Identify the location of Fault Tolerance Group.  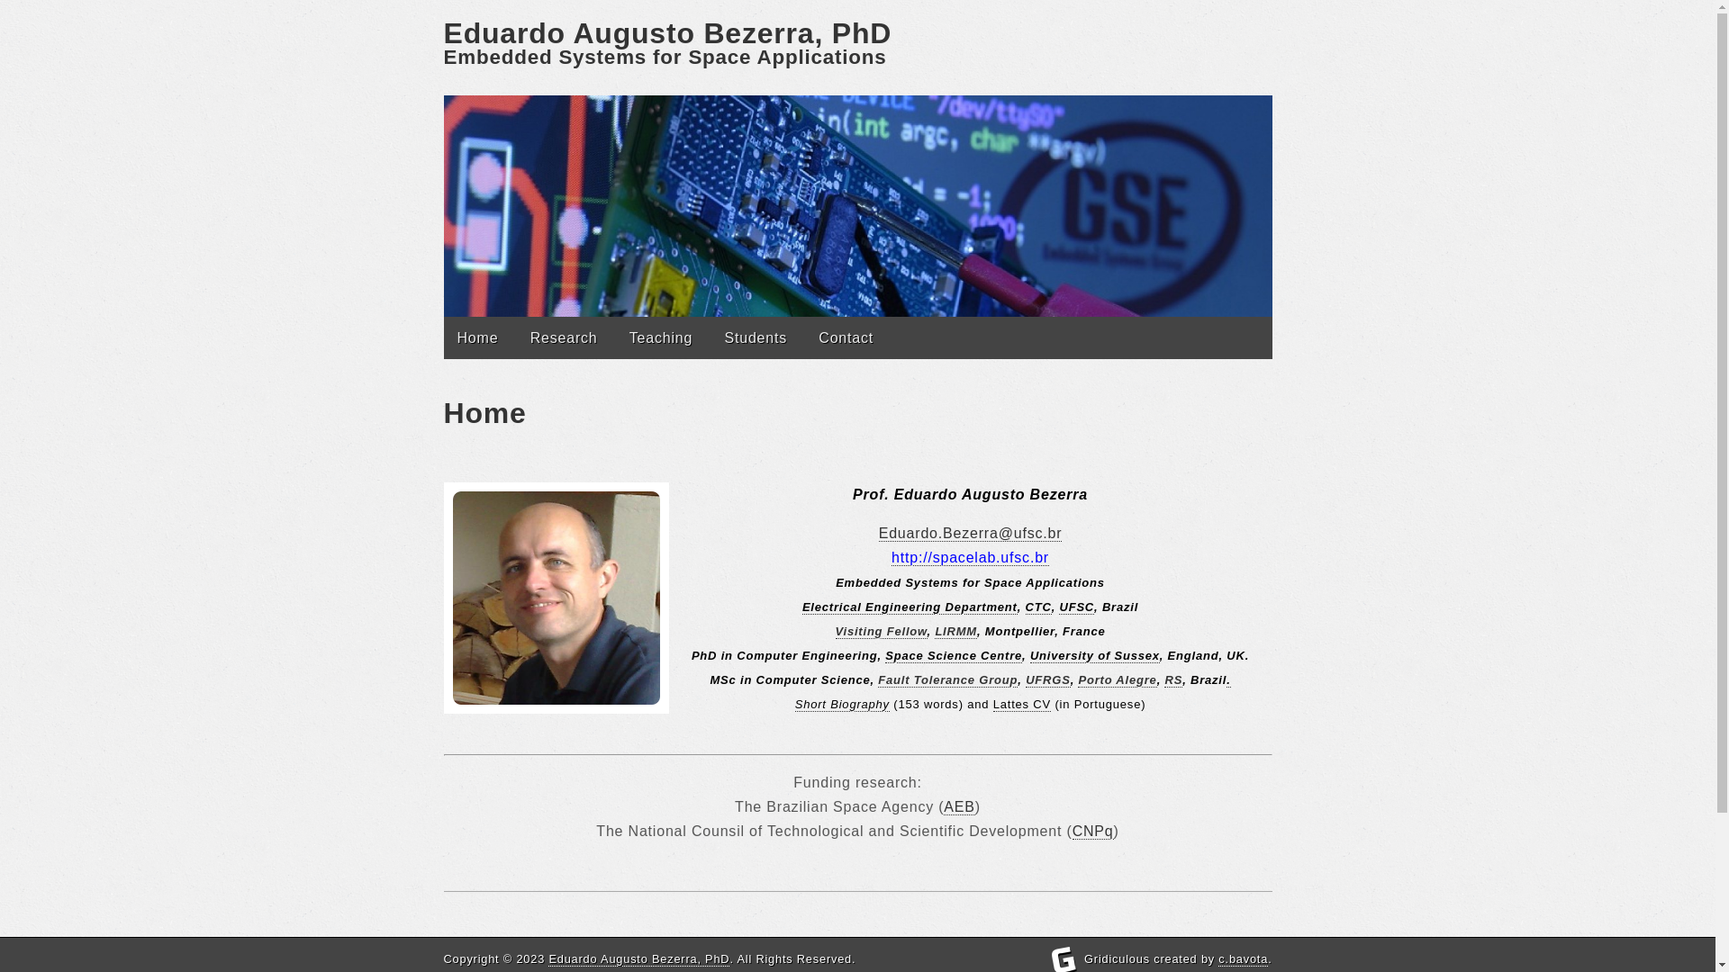
(947, 680).